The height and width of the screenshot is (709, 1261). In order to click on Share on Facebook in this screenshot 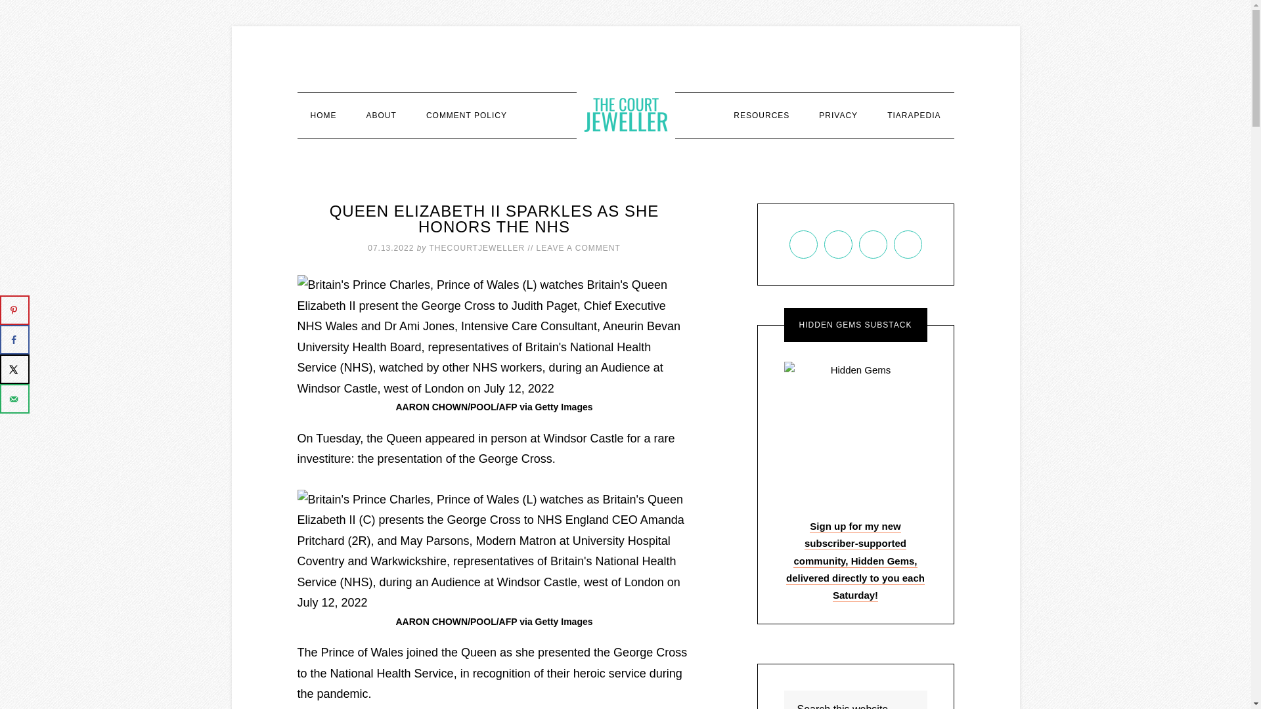, I will do `click(14, 339)`.